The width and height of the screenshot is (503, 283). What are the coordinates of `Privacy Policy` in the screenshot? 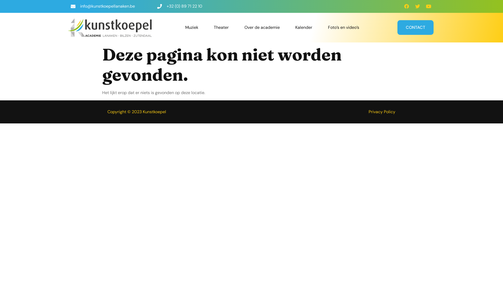 It's located at (382, 112).